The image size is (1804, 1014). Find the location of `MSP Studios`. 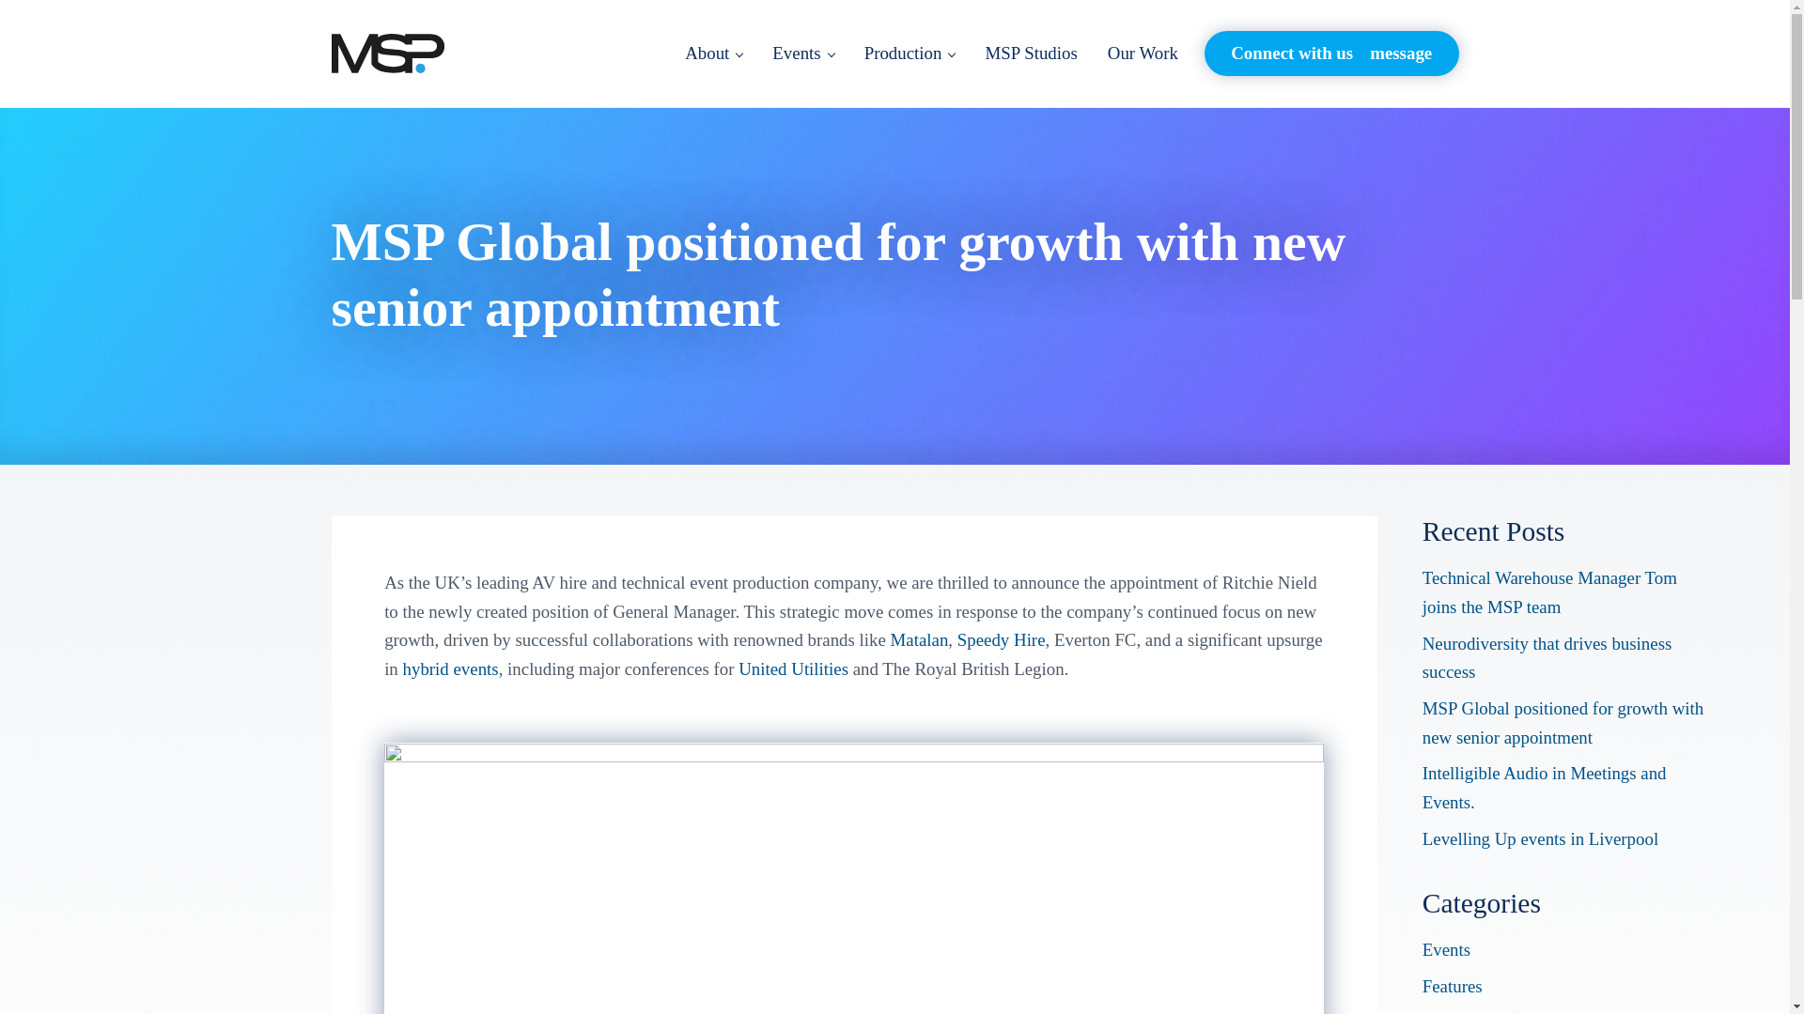

MSP Studios is located at coordinates (1030, 53).